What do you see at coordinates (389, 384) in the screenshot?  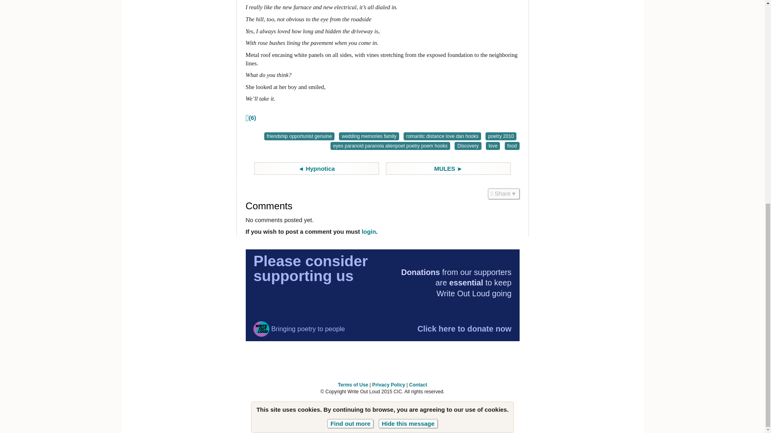 I see `Privacy Policy` at bounding box center [389, 384].